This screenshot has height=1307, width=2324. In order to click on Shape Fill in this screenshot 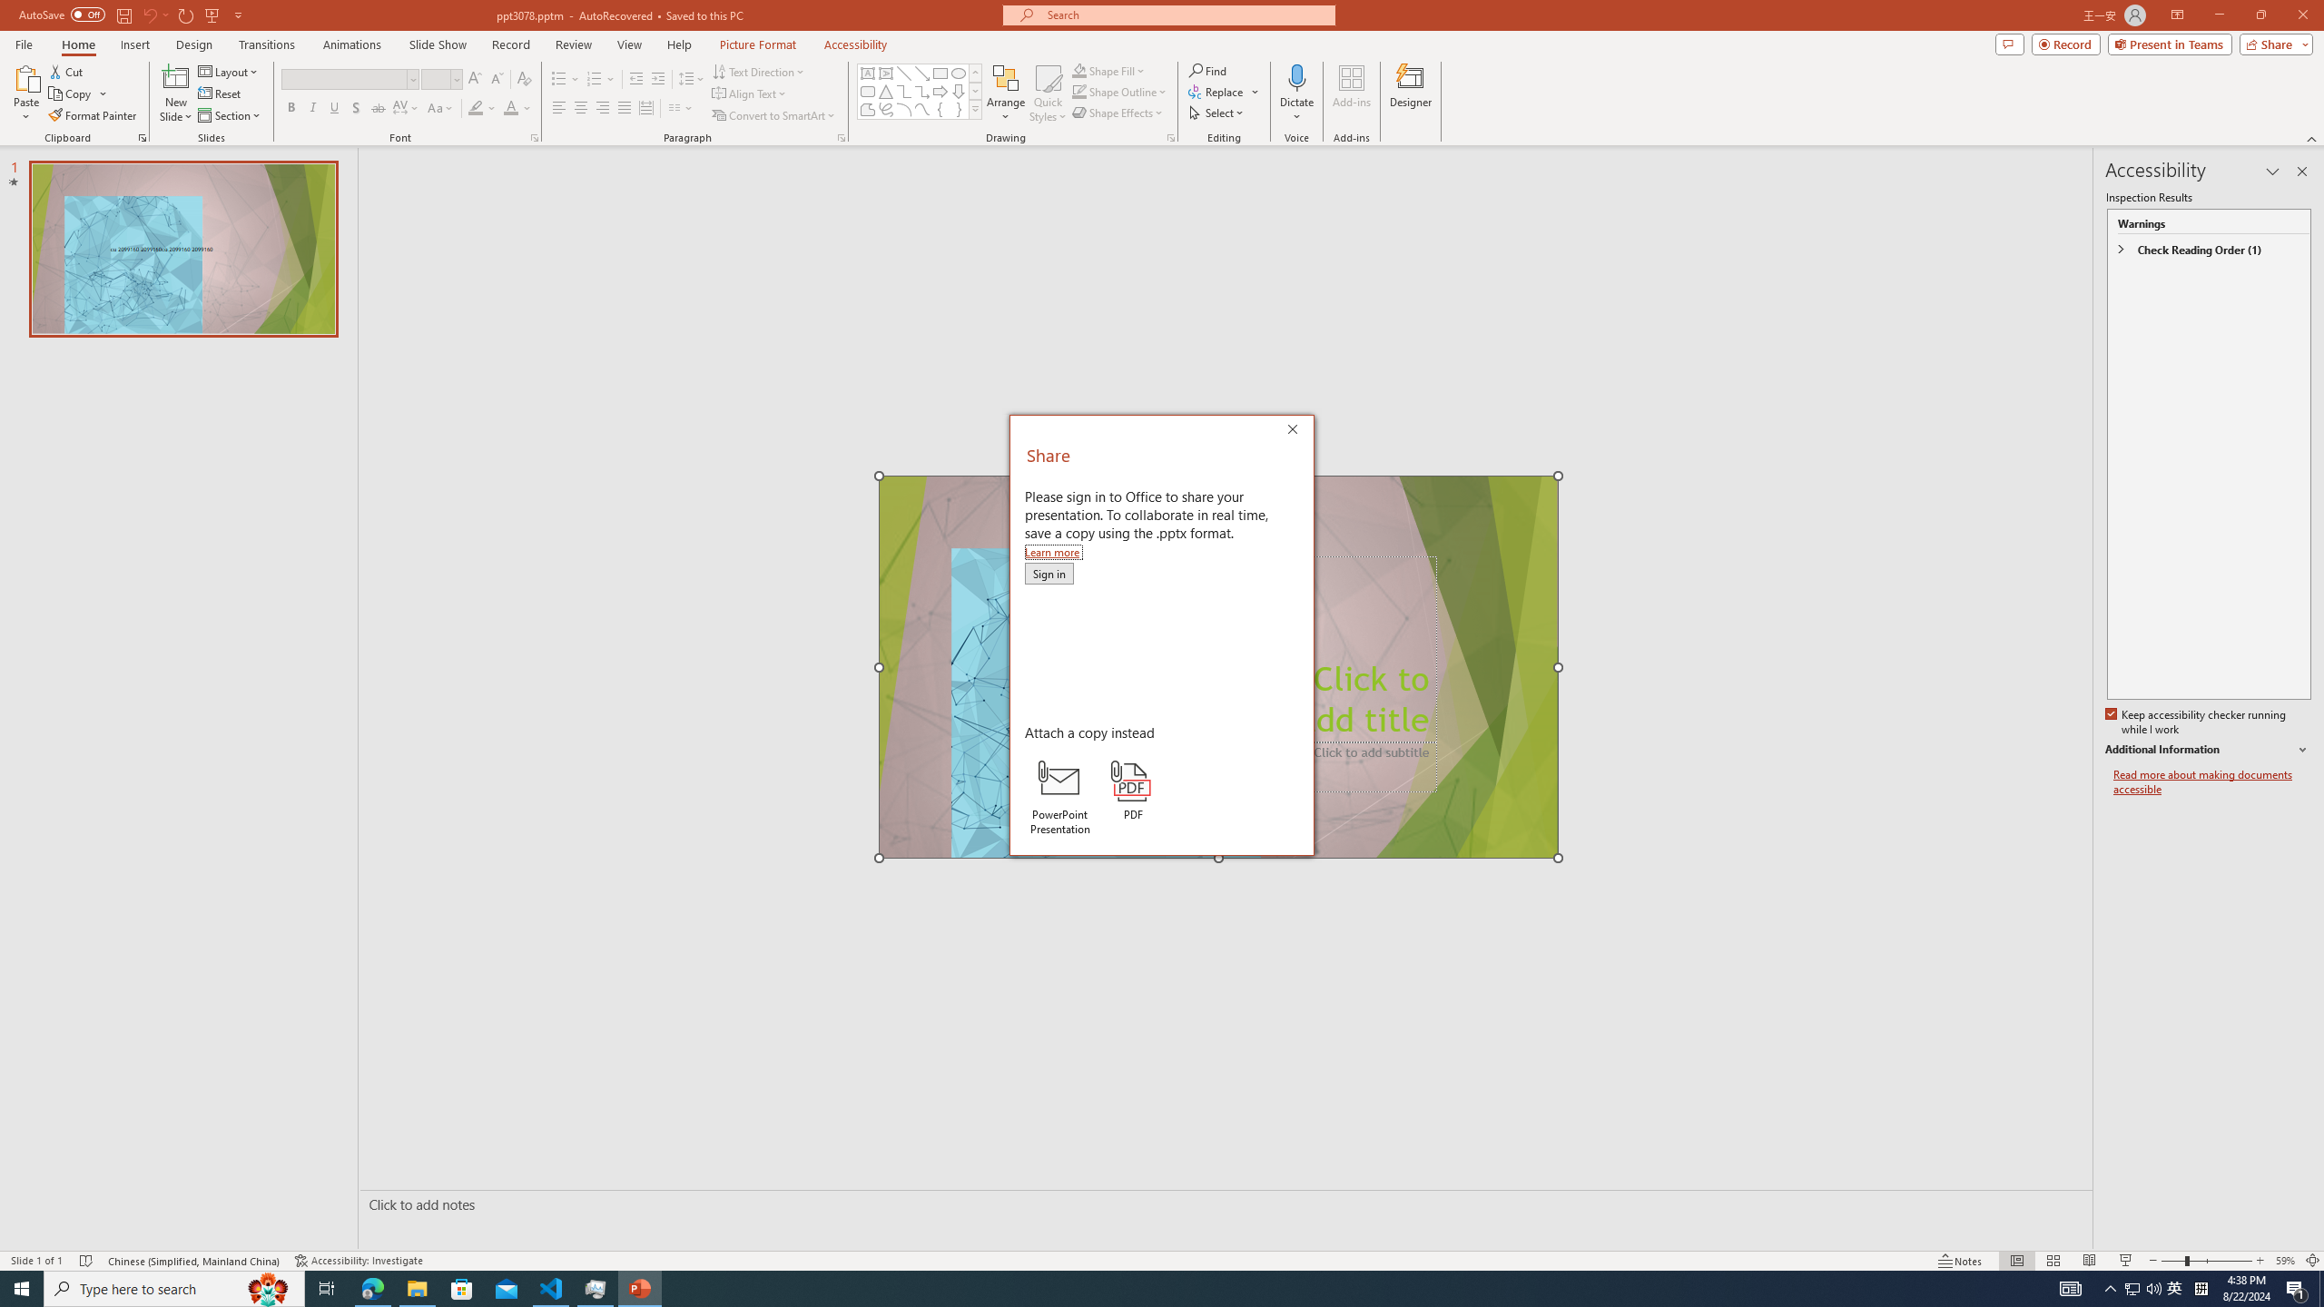, I will do `click(1109, 71)`.